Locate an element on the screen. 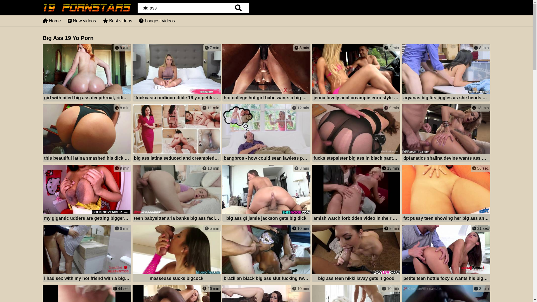  New videos is located at coordinates (82, 21).